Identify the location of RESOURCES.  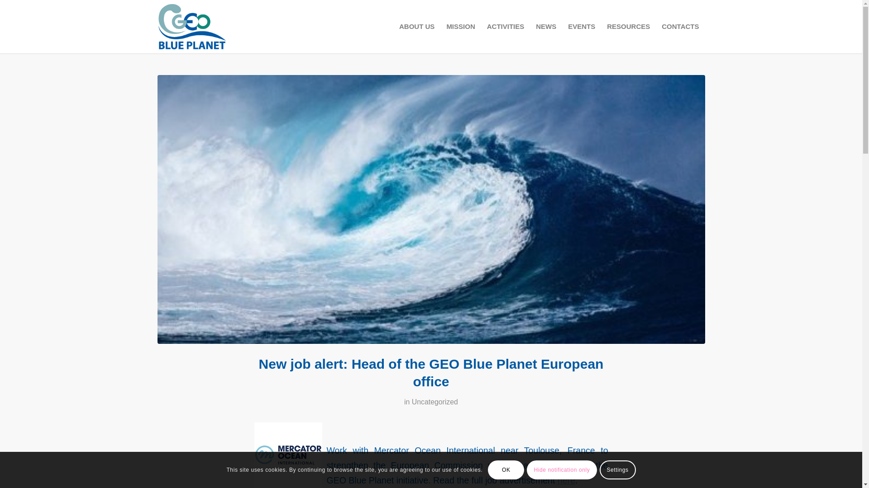
(628, 26).